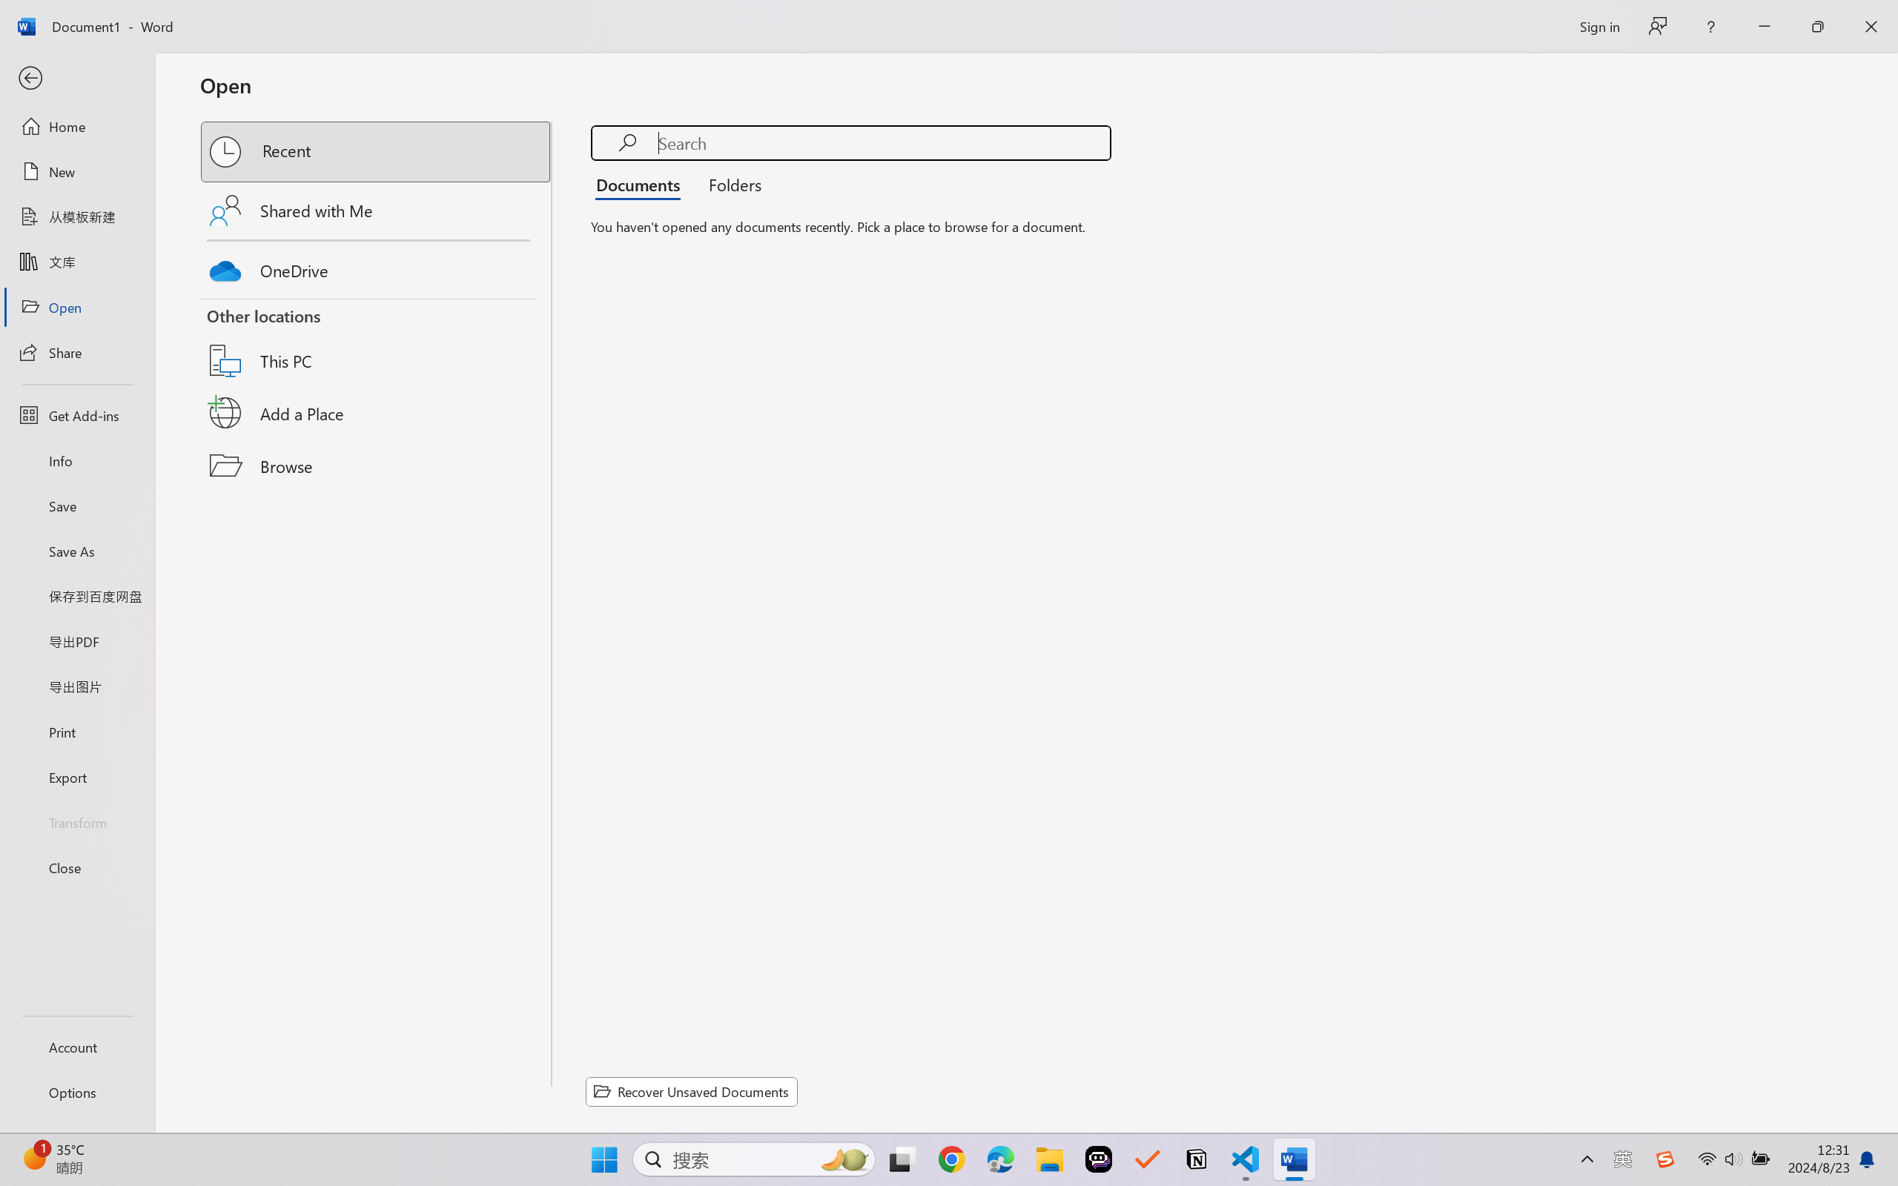  I want to click on Folders, so click(730, 184).